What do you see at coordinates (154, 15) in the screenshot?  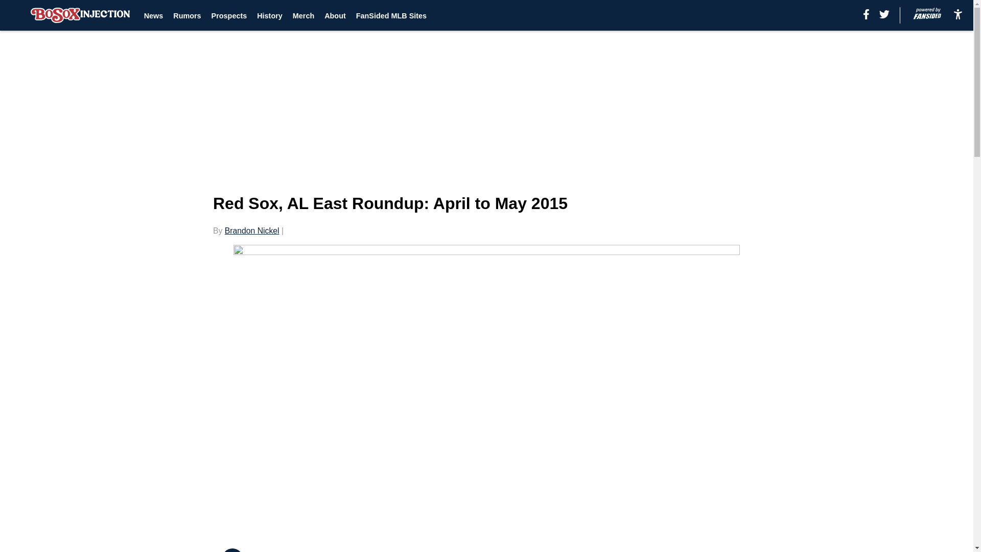 I see `News` at bounding box center [154, 15].